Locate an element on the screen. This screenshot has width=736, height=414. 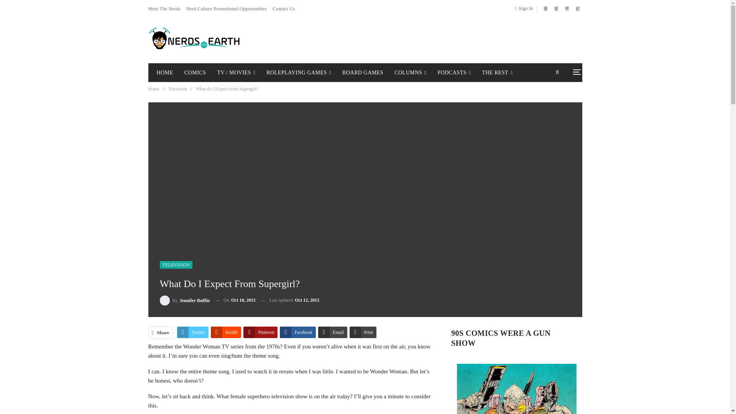
ROLEPLAYING GAMES is located at coordinates (299, 73).